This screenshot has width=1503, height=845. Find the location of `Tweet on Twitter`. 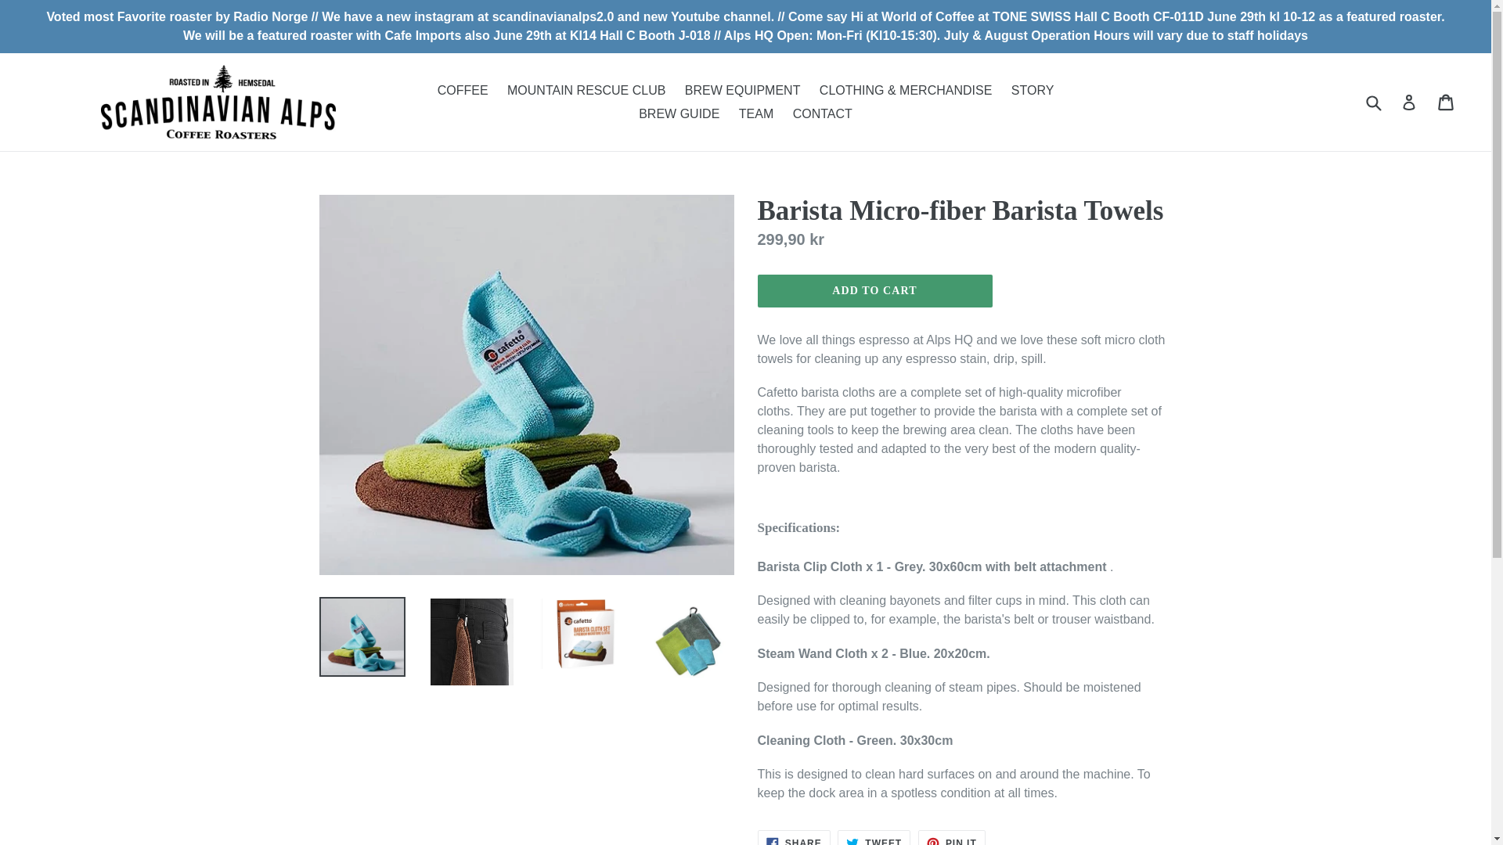

Tweet on Twitter is located at coordinates (742, 89).